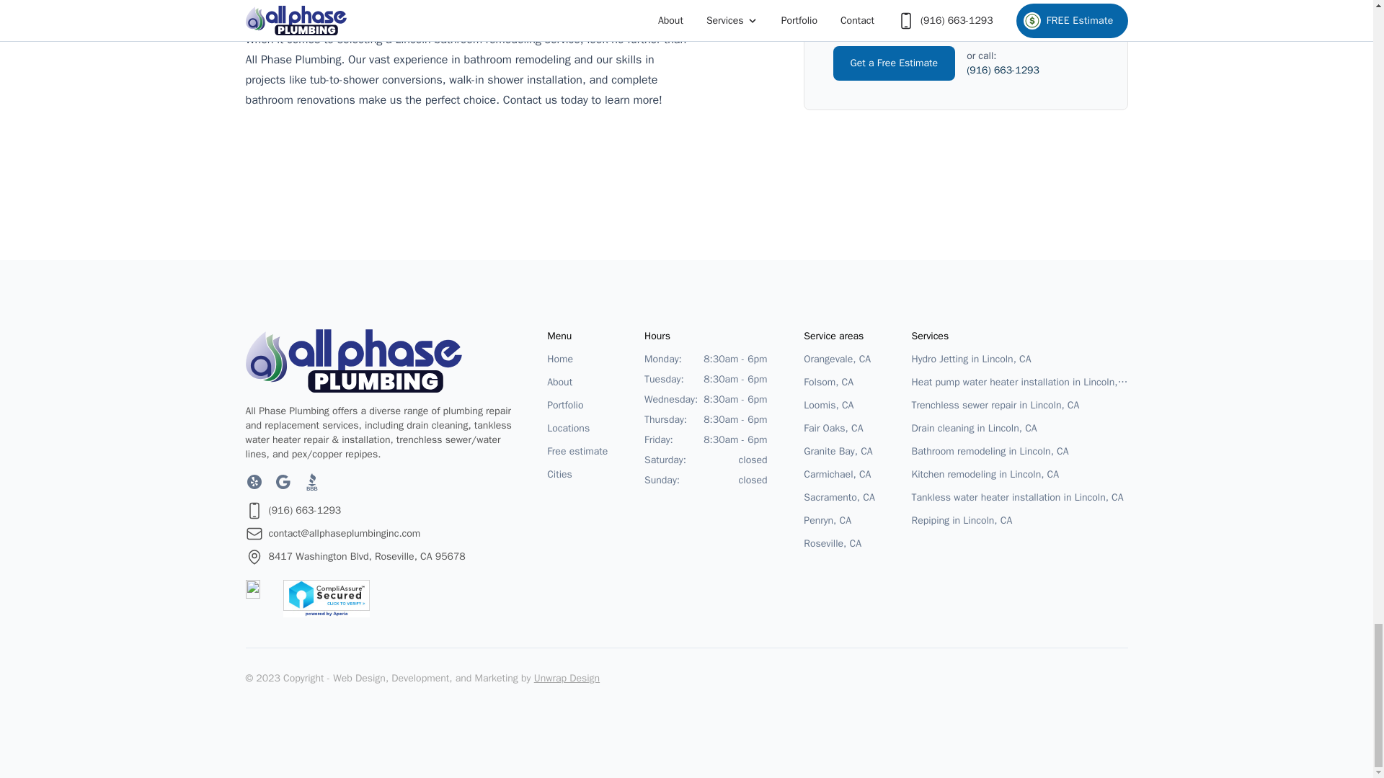 Image resolution: width=1384 pixels, height=778 pixels. I want to click on Cities, so click(577, 474).